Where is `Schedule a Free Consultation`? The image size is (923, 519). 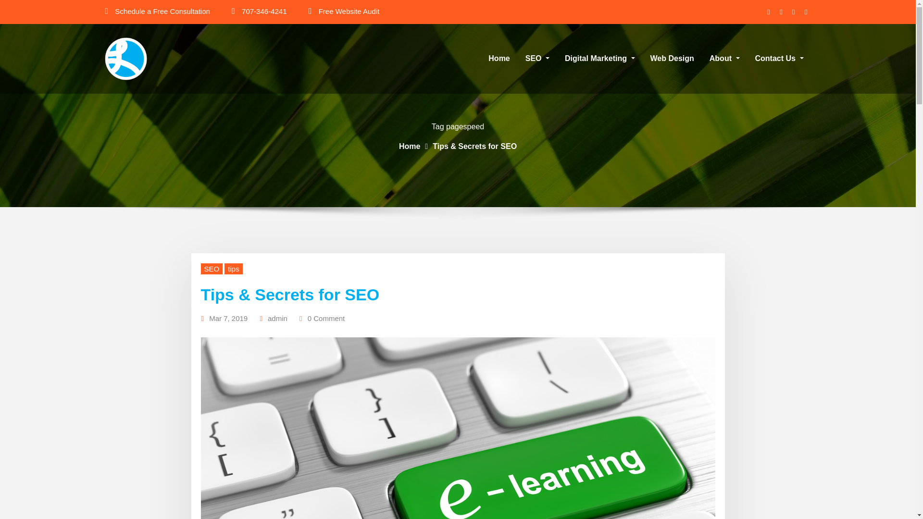 Schedule a Free Consultation is located at coordinates (162, 12).